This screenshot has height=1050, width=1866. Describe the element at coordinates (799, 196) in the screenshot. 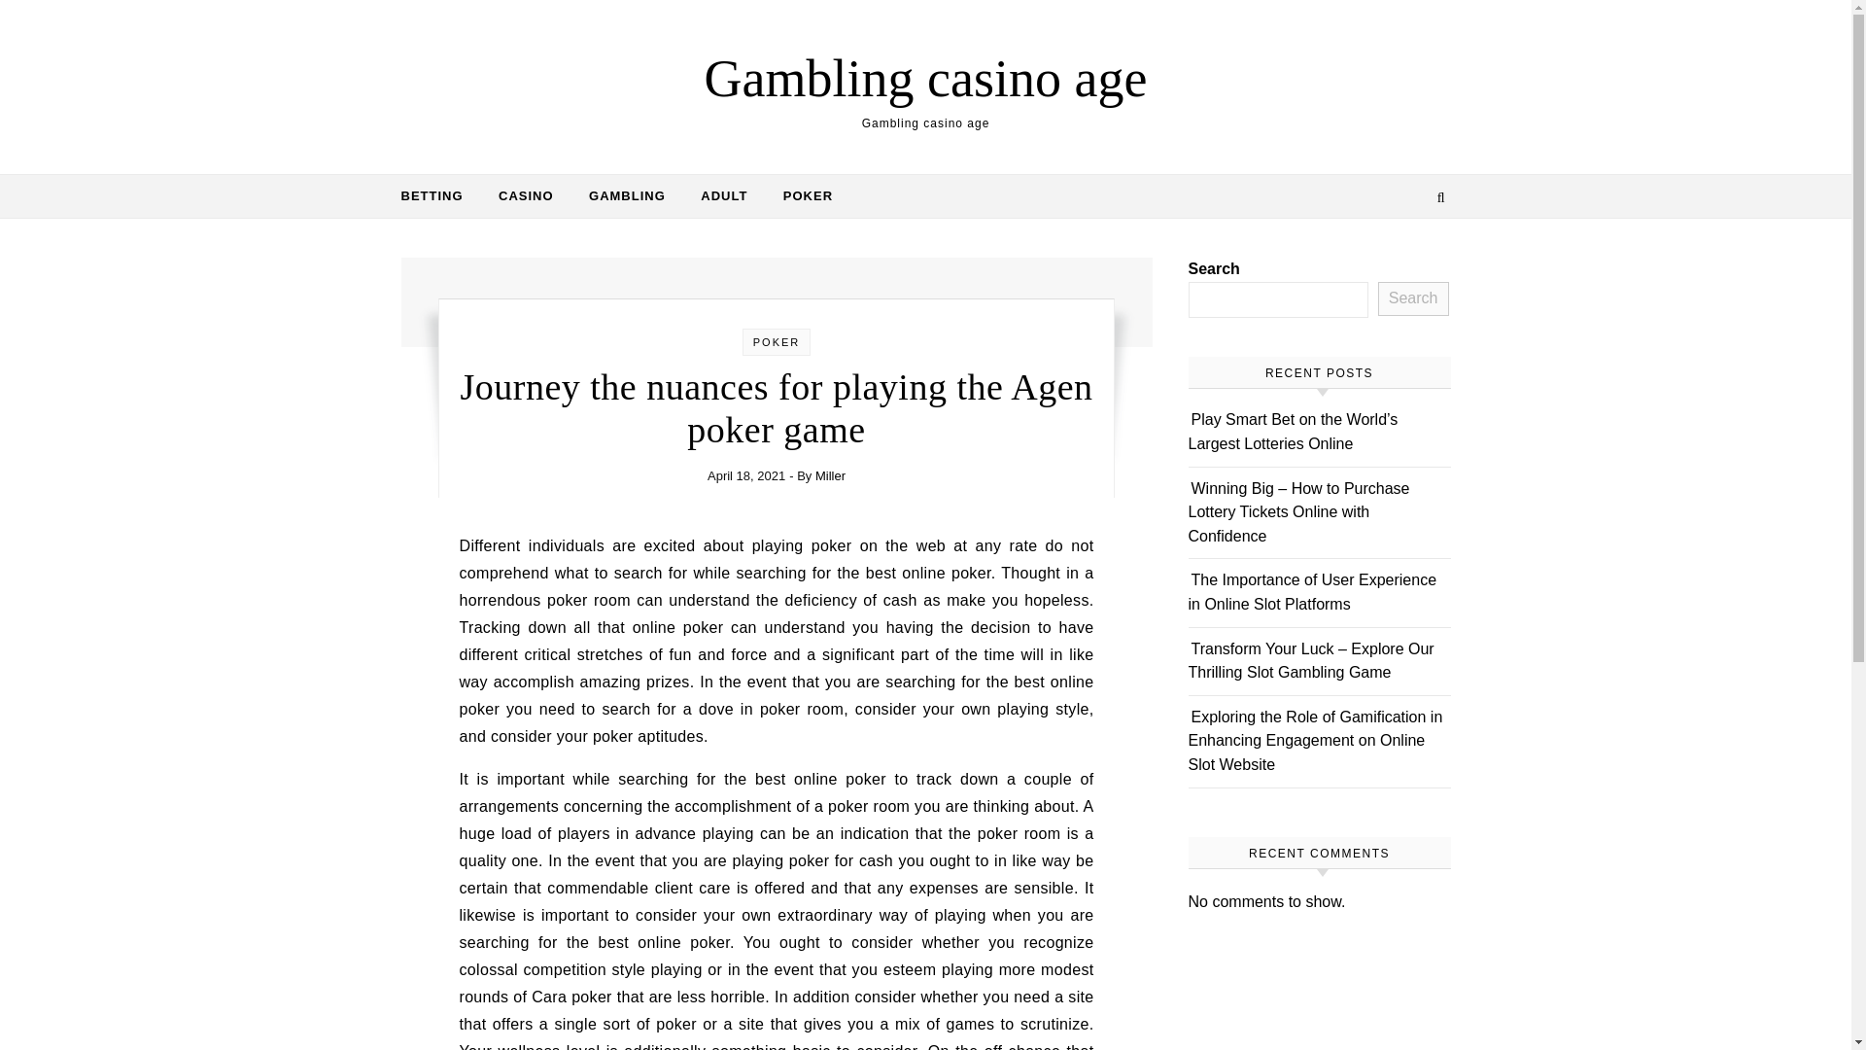

I see `POKER` at that location.